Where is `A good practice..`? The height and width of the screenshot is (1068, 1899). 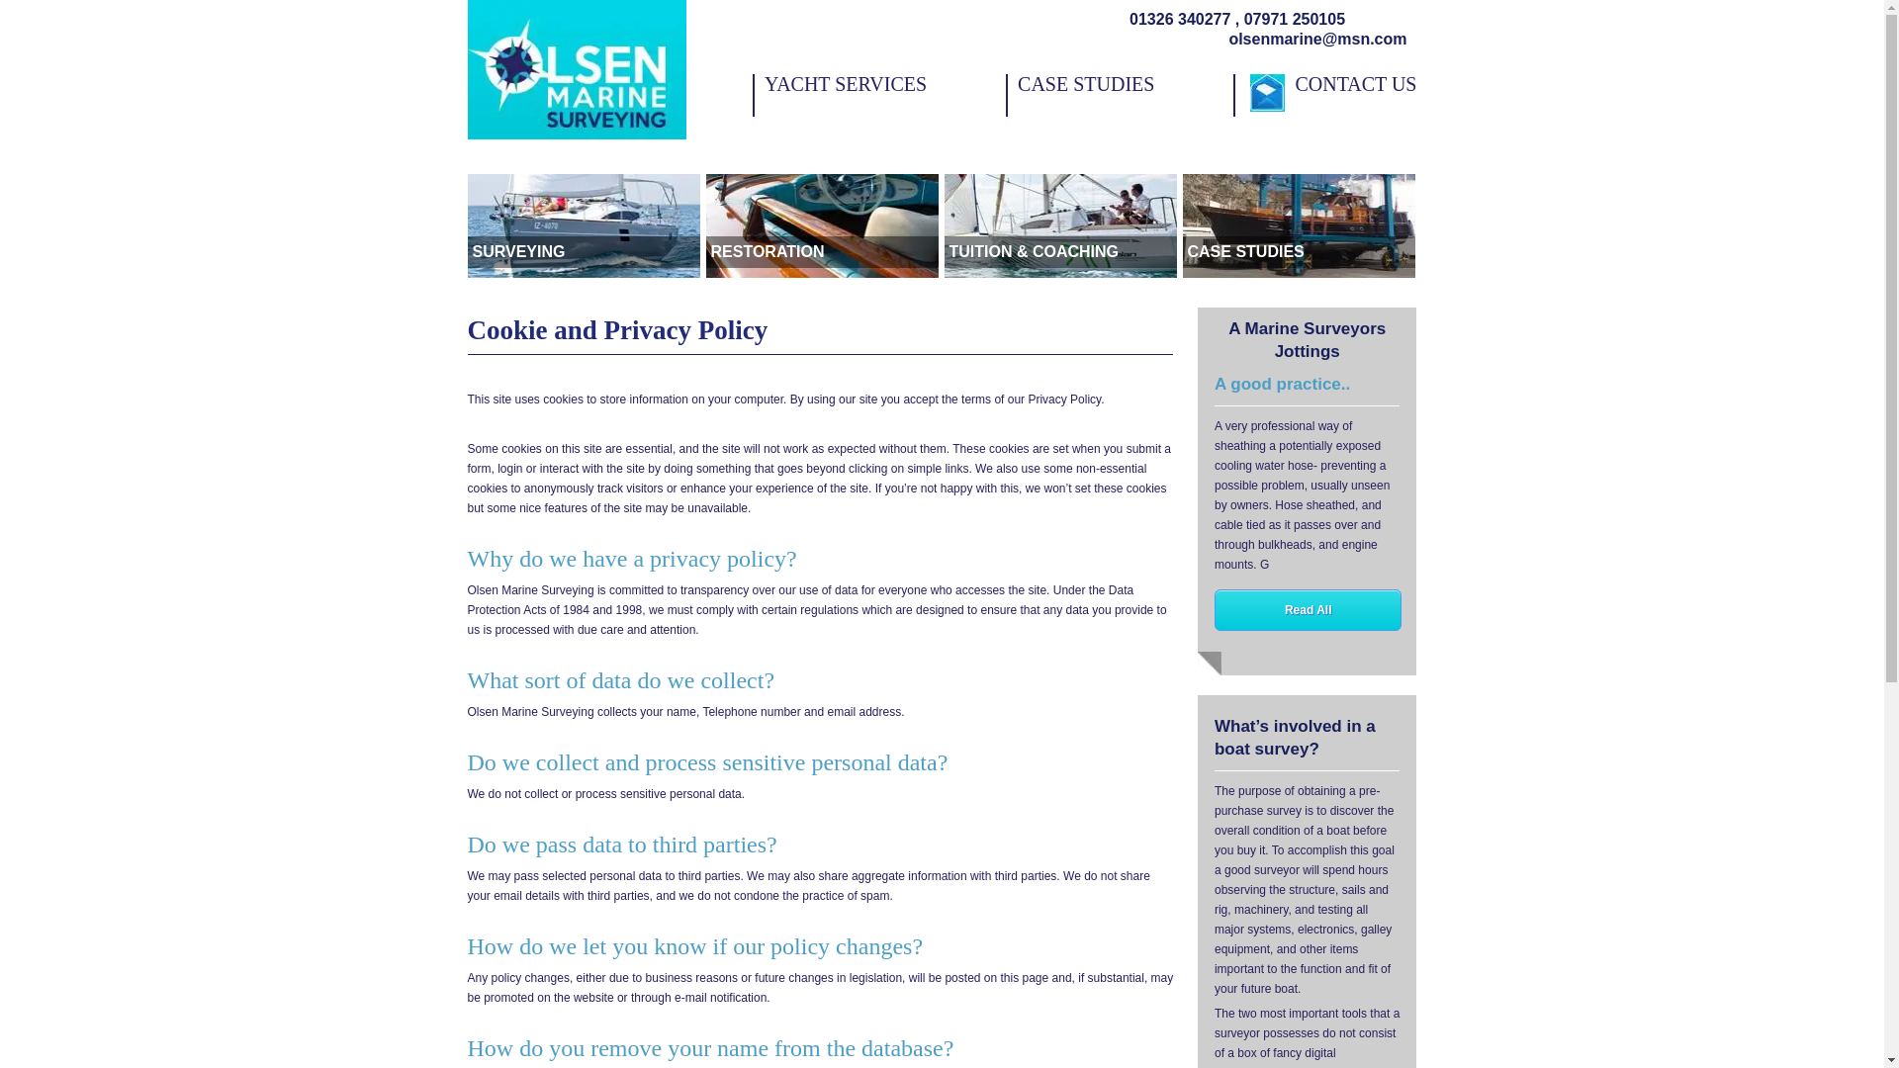
A good practice.. is located at coordinates (1324, 95).